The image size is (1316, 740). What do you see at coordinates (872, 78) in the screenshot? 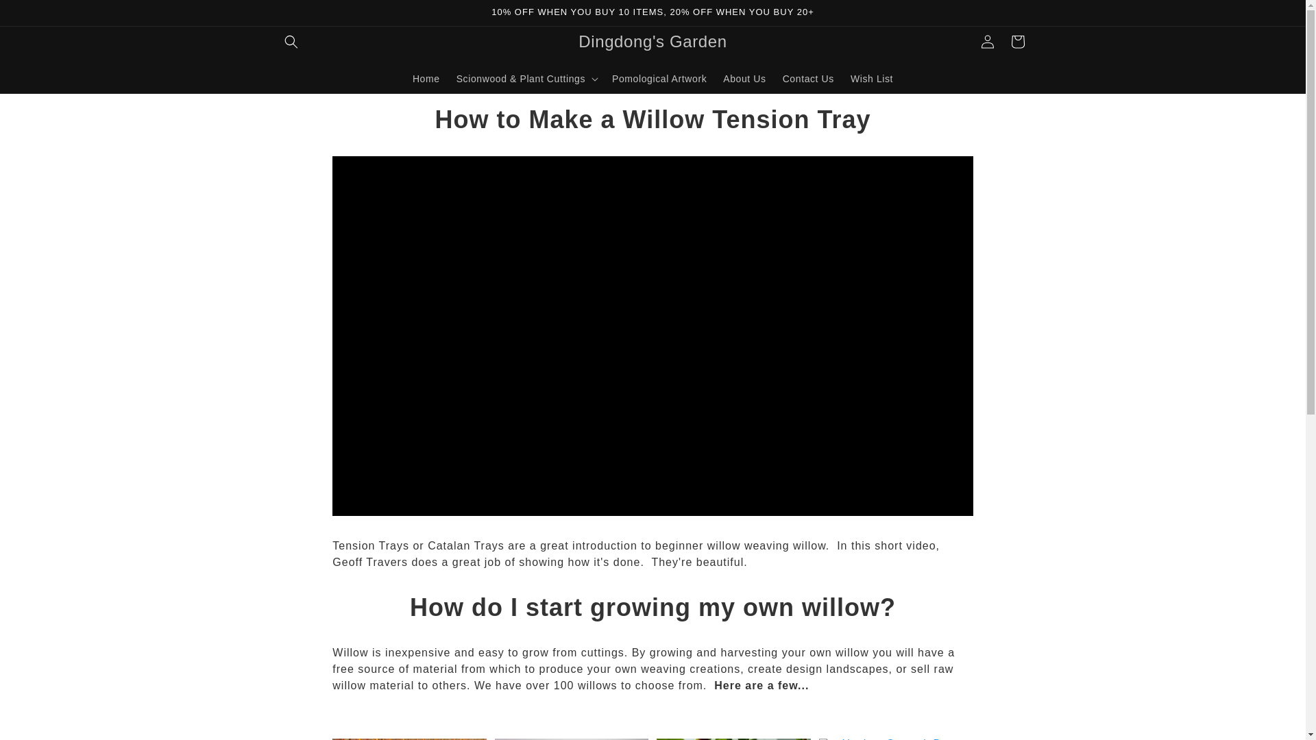
I see `Wish List` at bounding box center [872, 78].